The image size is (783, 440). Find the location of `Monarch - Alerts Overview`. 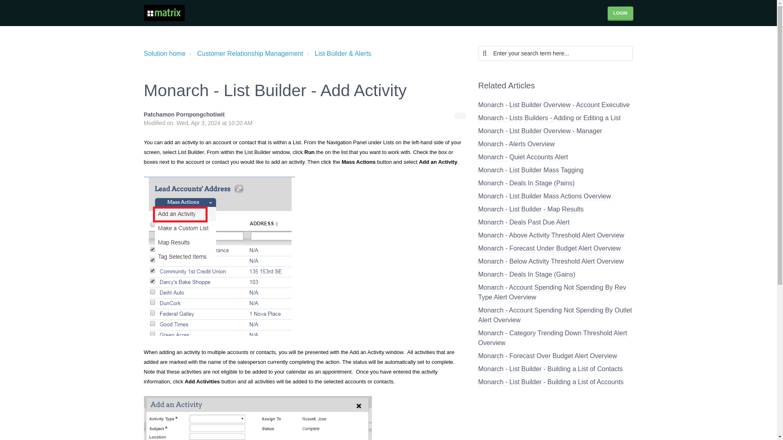

Monarch - Alerts Overview is located at coordinates (516, 144).